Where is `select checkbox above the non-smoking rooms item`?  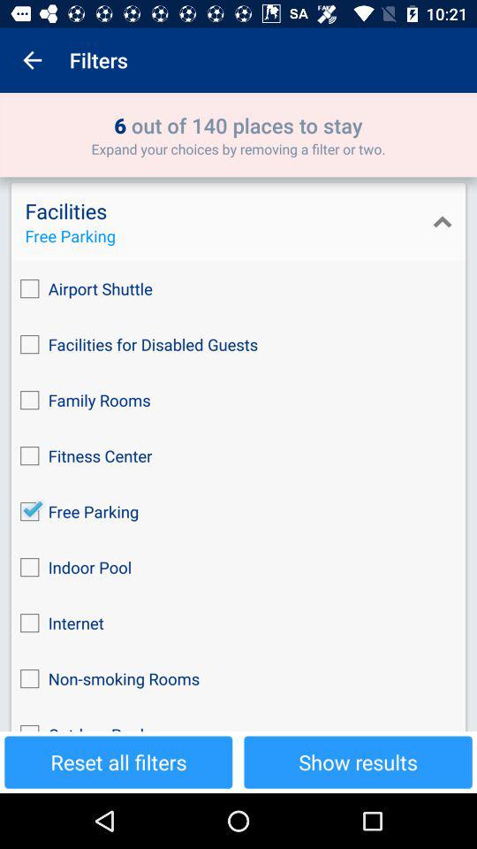
select checkbox above the non-smoking rooms item is located at coordinates (238, 623).